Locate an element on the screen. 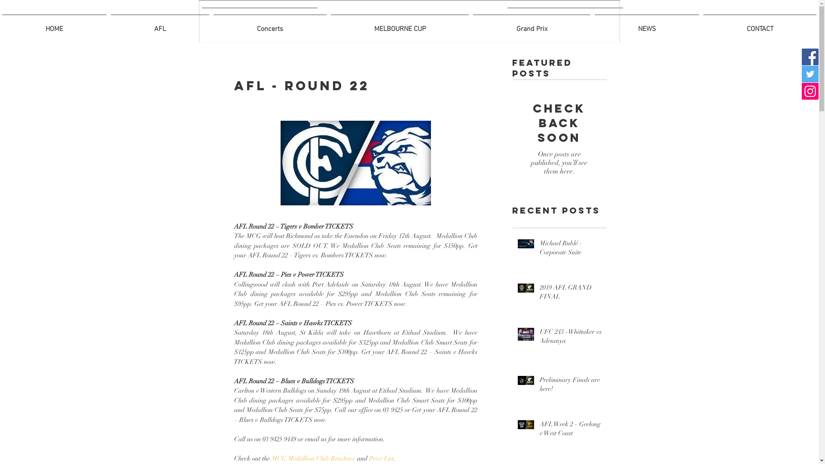  Price List is located at coordinates (381, 458).